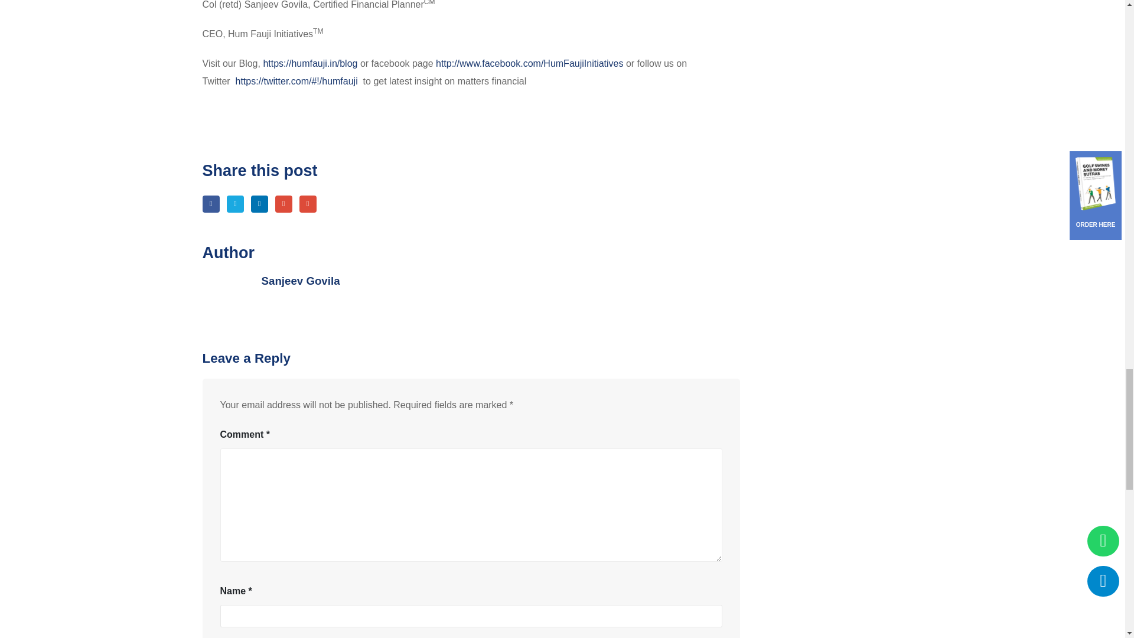 The height and width of the screenshot is (638, 1134). What do you see at coordinates (235, 203) in the screenshot?
I see `Twitter` at bounding box center [235, 203].